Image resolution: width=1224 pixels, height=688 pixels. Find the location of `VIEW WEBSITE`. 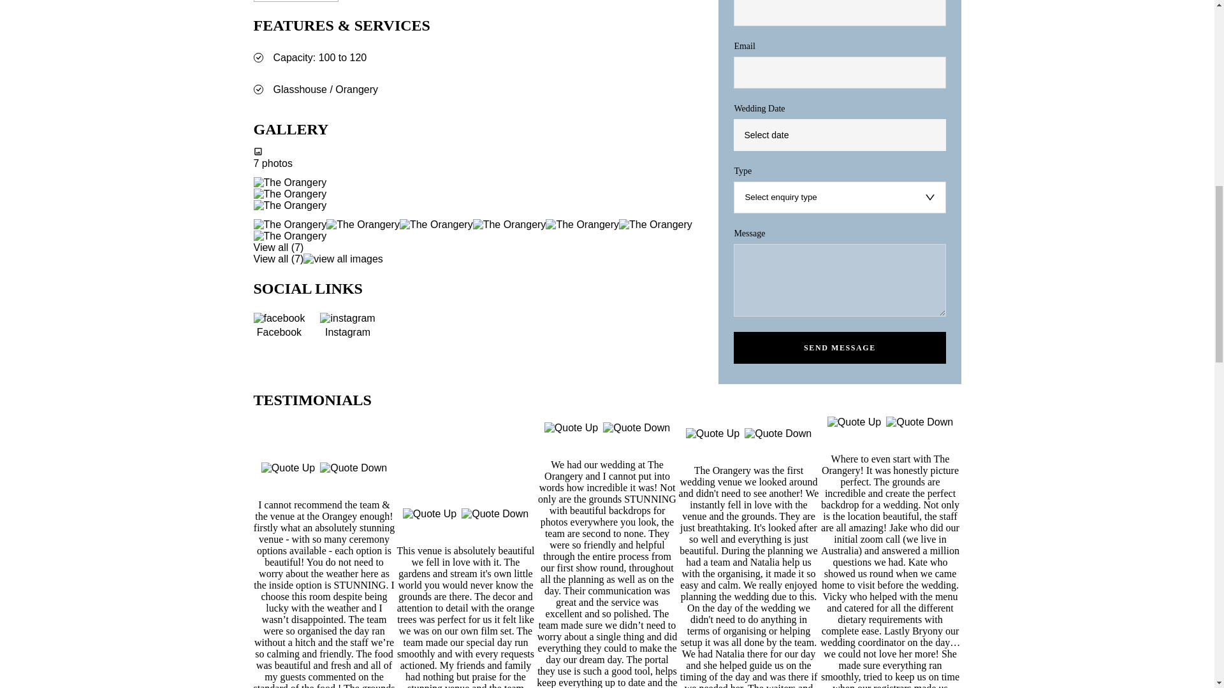

VIEW WEBSITE is located at coordinates (296, 1).